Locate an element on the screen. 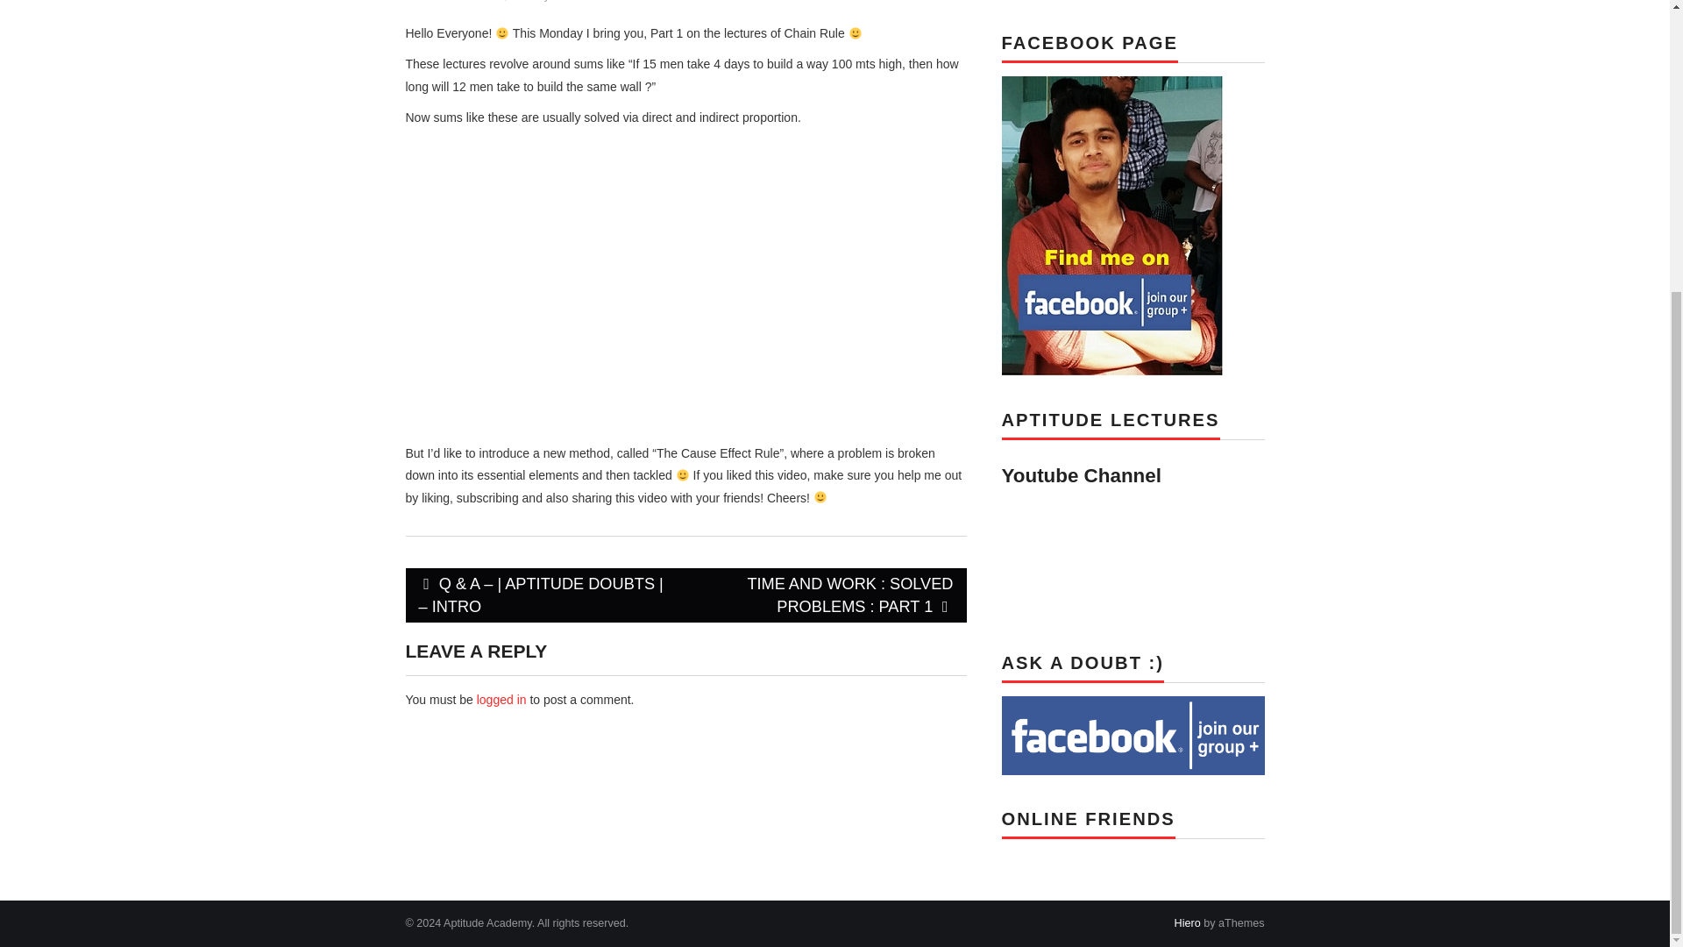  Daniel Dsouza is located at coordinates (589, 1).